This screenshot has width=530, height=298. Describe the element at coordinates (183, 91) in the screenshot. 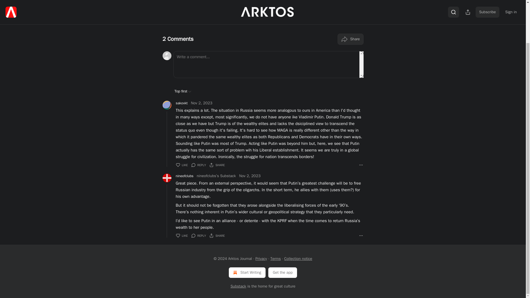

I see `Top first` at that location.